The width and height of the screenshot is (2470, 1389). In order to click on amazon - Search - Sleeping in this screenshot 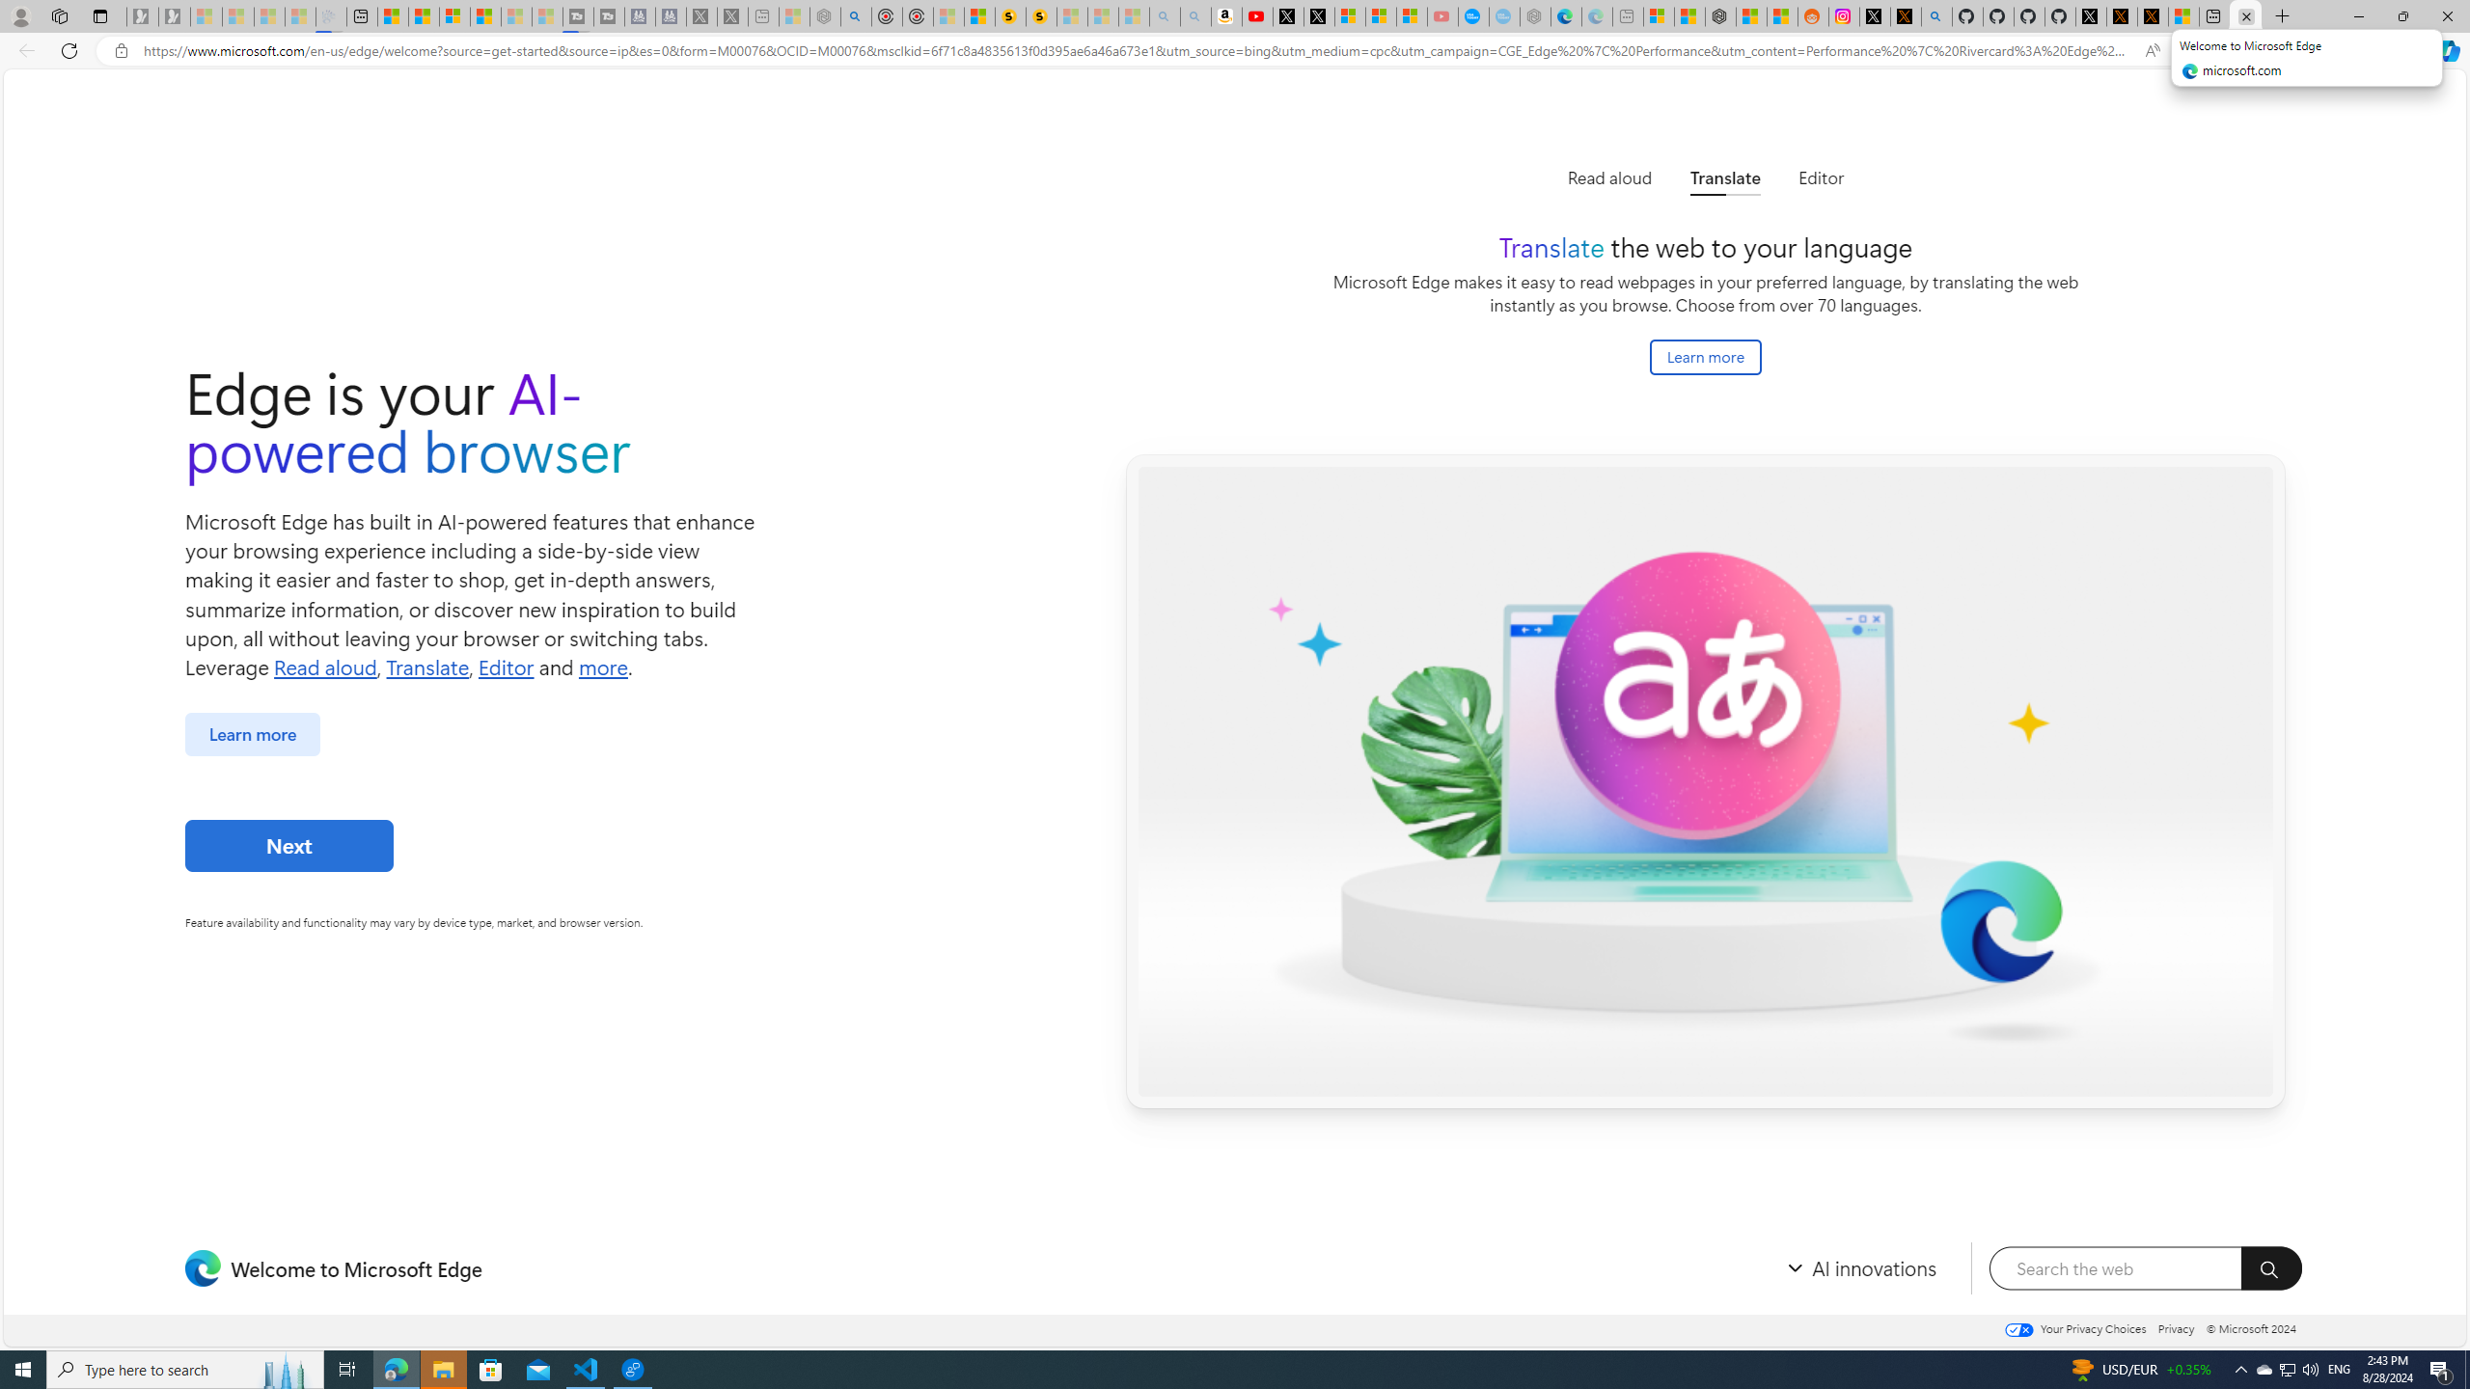, I will do `click(1164, 16)`.